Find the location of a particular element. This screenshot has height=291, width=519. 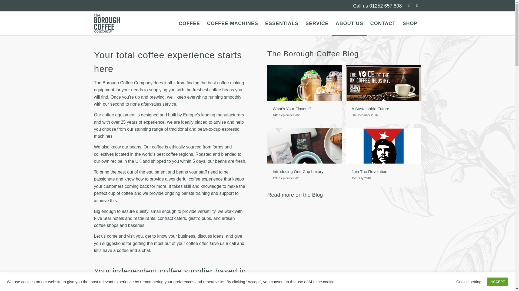

coffee-bg is located at coordinates (385, 159).